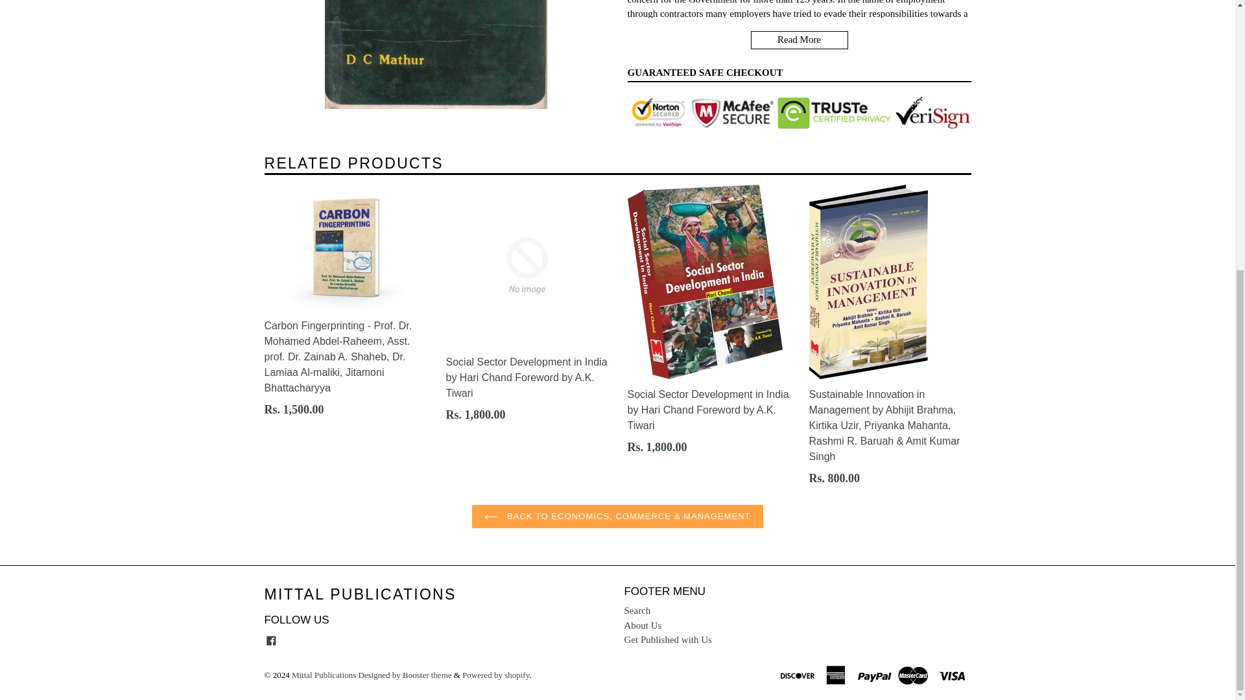 The width and height of the screenshot is (1245, 700). Describe the element at coordinates (875, 674) in the screenshot. I see `paypal` at that location.